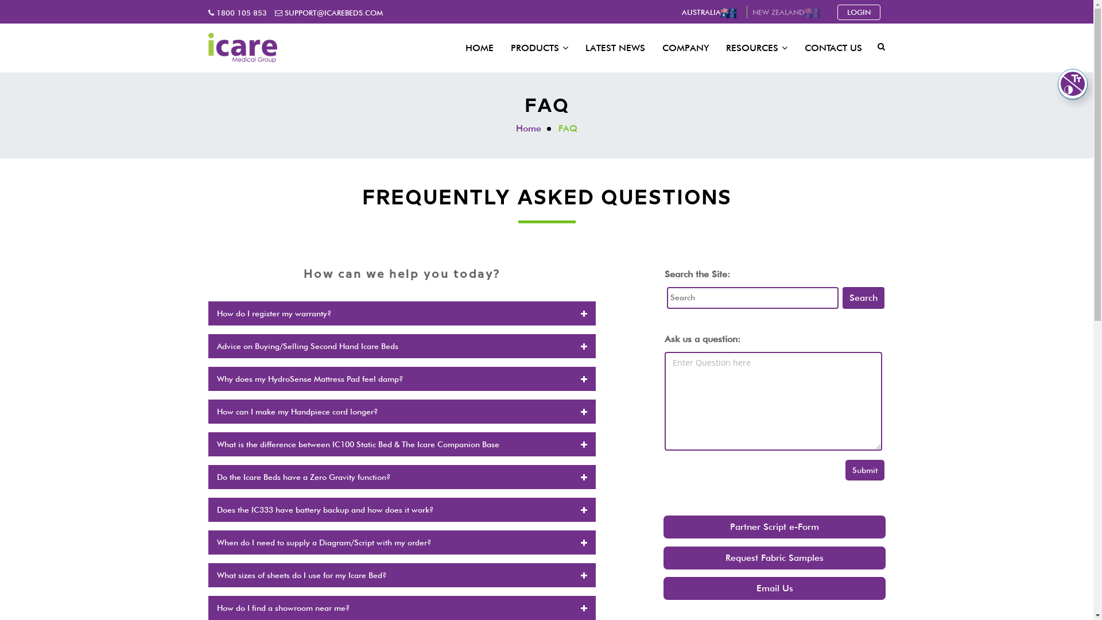 Image resolution: width=1102 pixels, height=620 pixels. I want to click on Request Fabric Samples, so click(775, 558).